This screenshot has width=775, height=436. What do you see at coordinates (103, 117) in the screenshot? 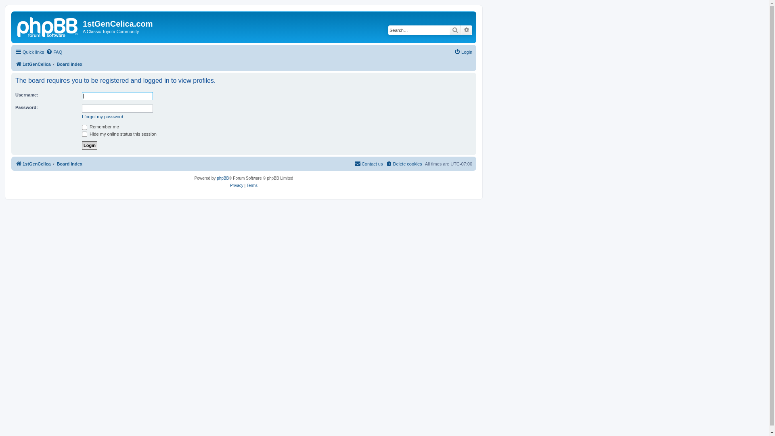
I see `I forgot my password` at bounding box center [103, 117].